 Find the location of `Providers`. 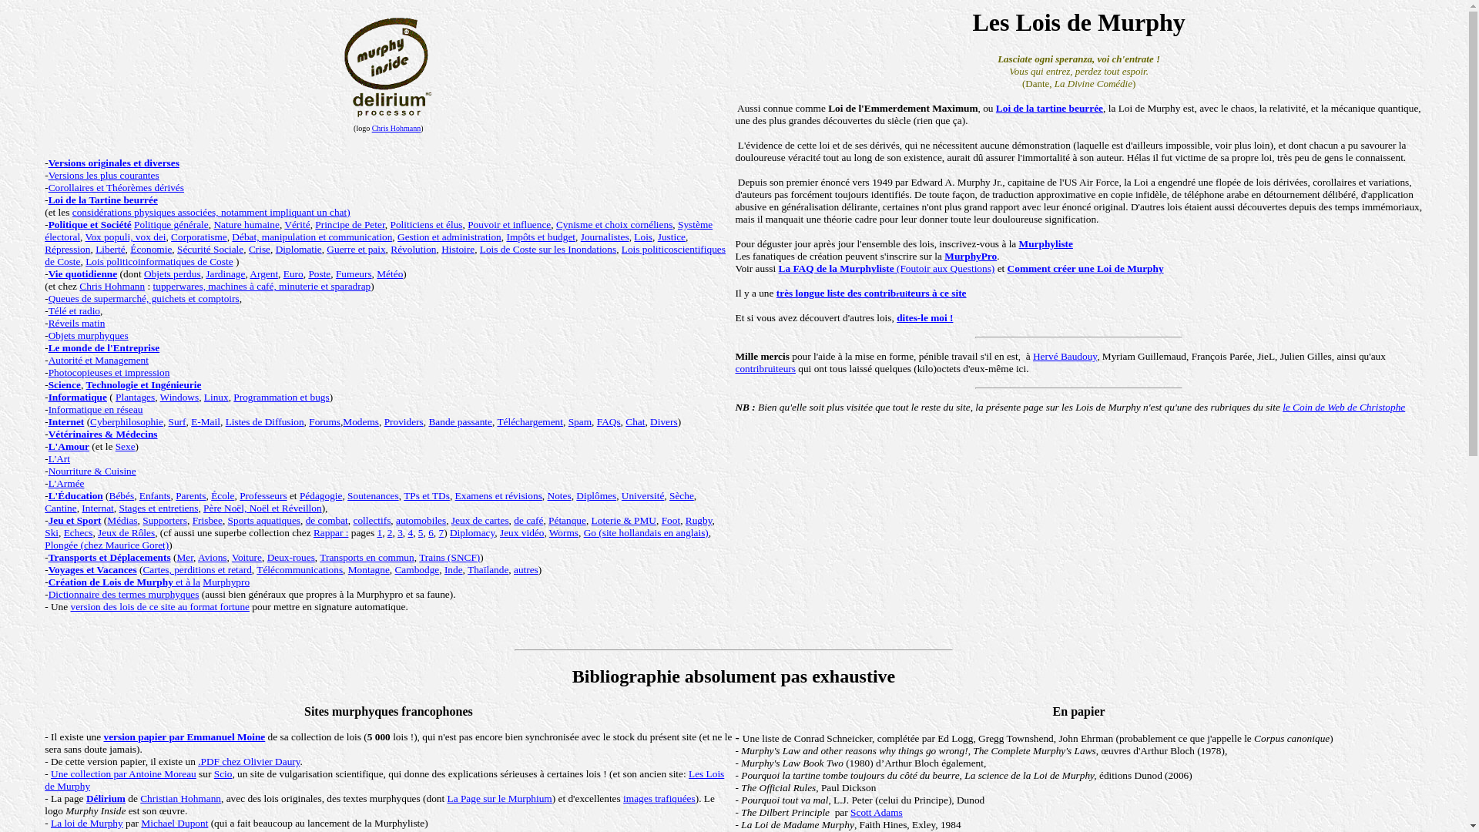

Providers is located at coordinates (404, 422).